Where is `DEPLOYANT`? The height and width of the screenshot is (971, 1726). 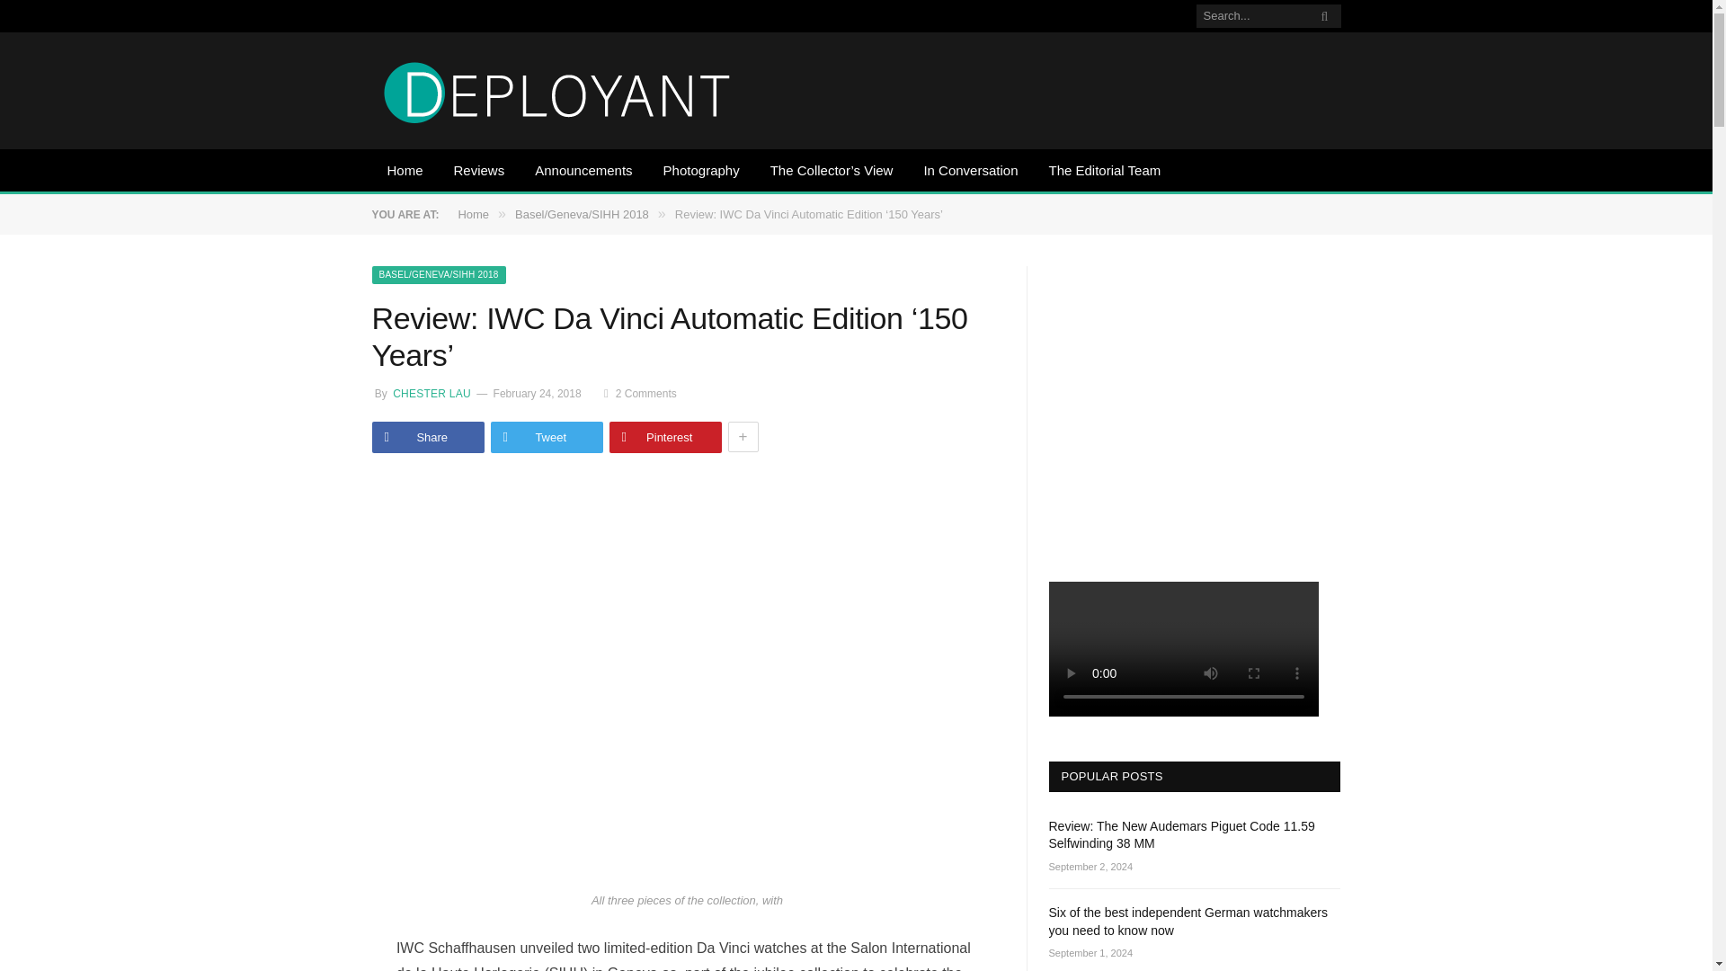 DEPLOYANT is located at coordinates (557, 90).